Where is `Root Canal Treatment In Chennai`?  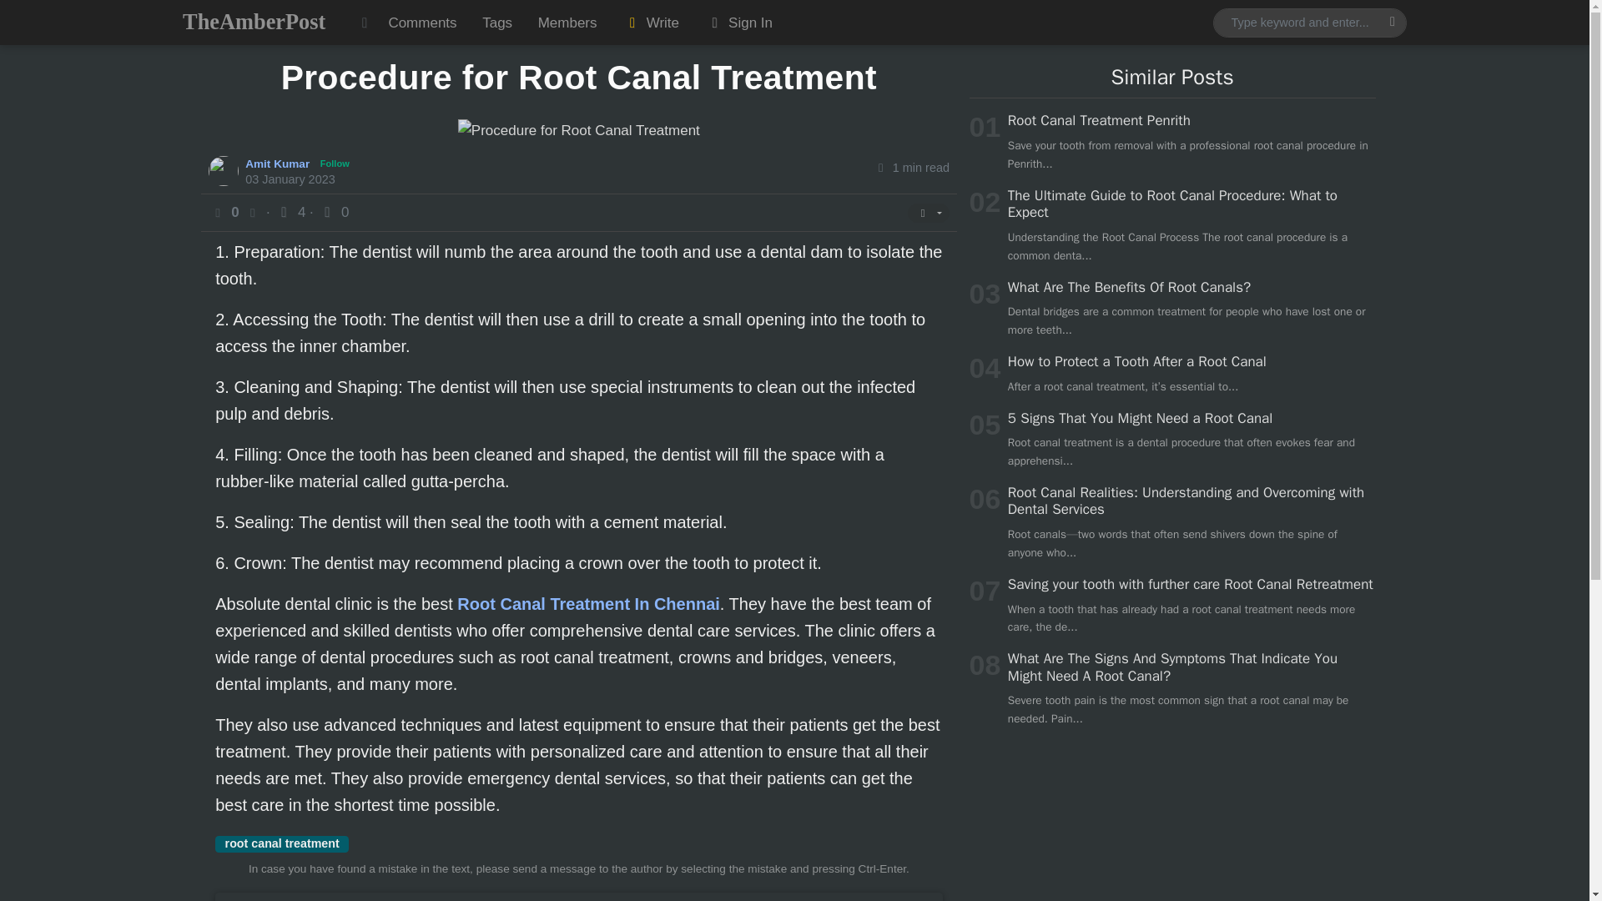 Root Canal Treatment In Chennai is located at coordinates (587, 604).